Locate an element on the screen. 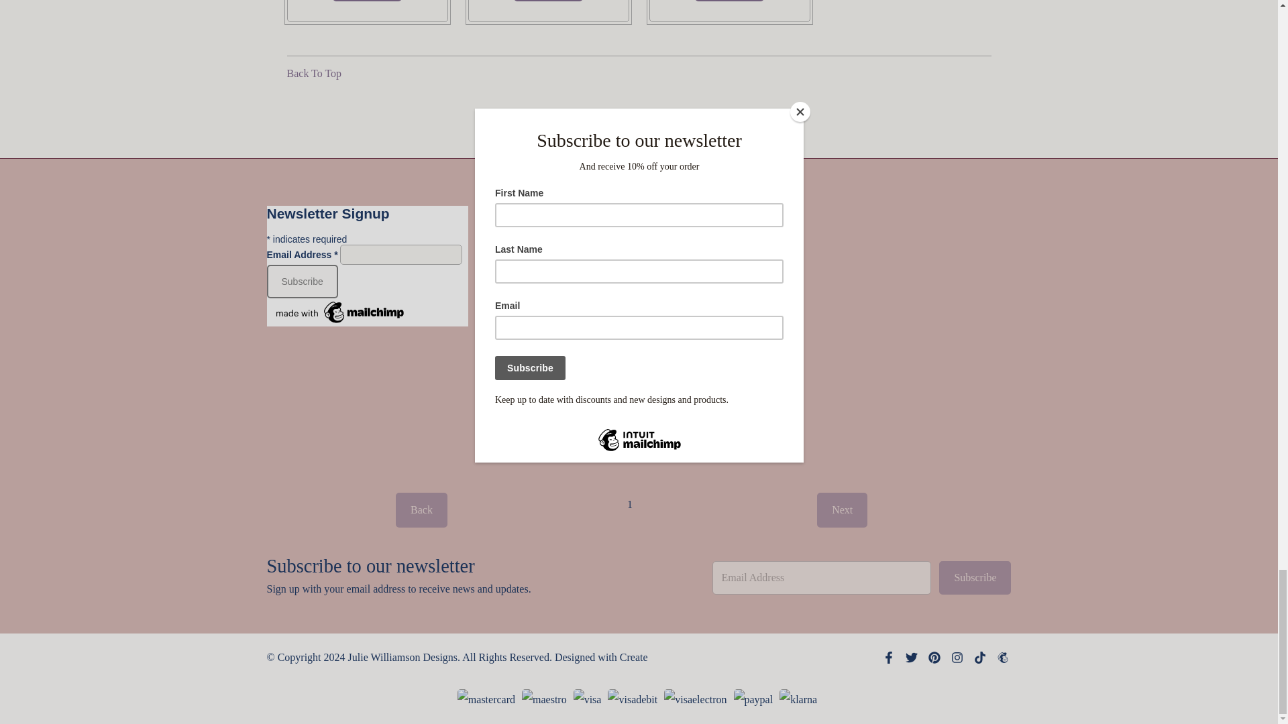 The height and width of the screenshot is (724, 1288). Subscribe is located at coordinates (302, 282).